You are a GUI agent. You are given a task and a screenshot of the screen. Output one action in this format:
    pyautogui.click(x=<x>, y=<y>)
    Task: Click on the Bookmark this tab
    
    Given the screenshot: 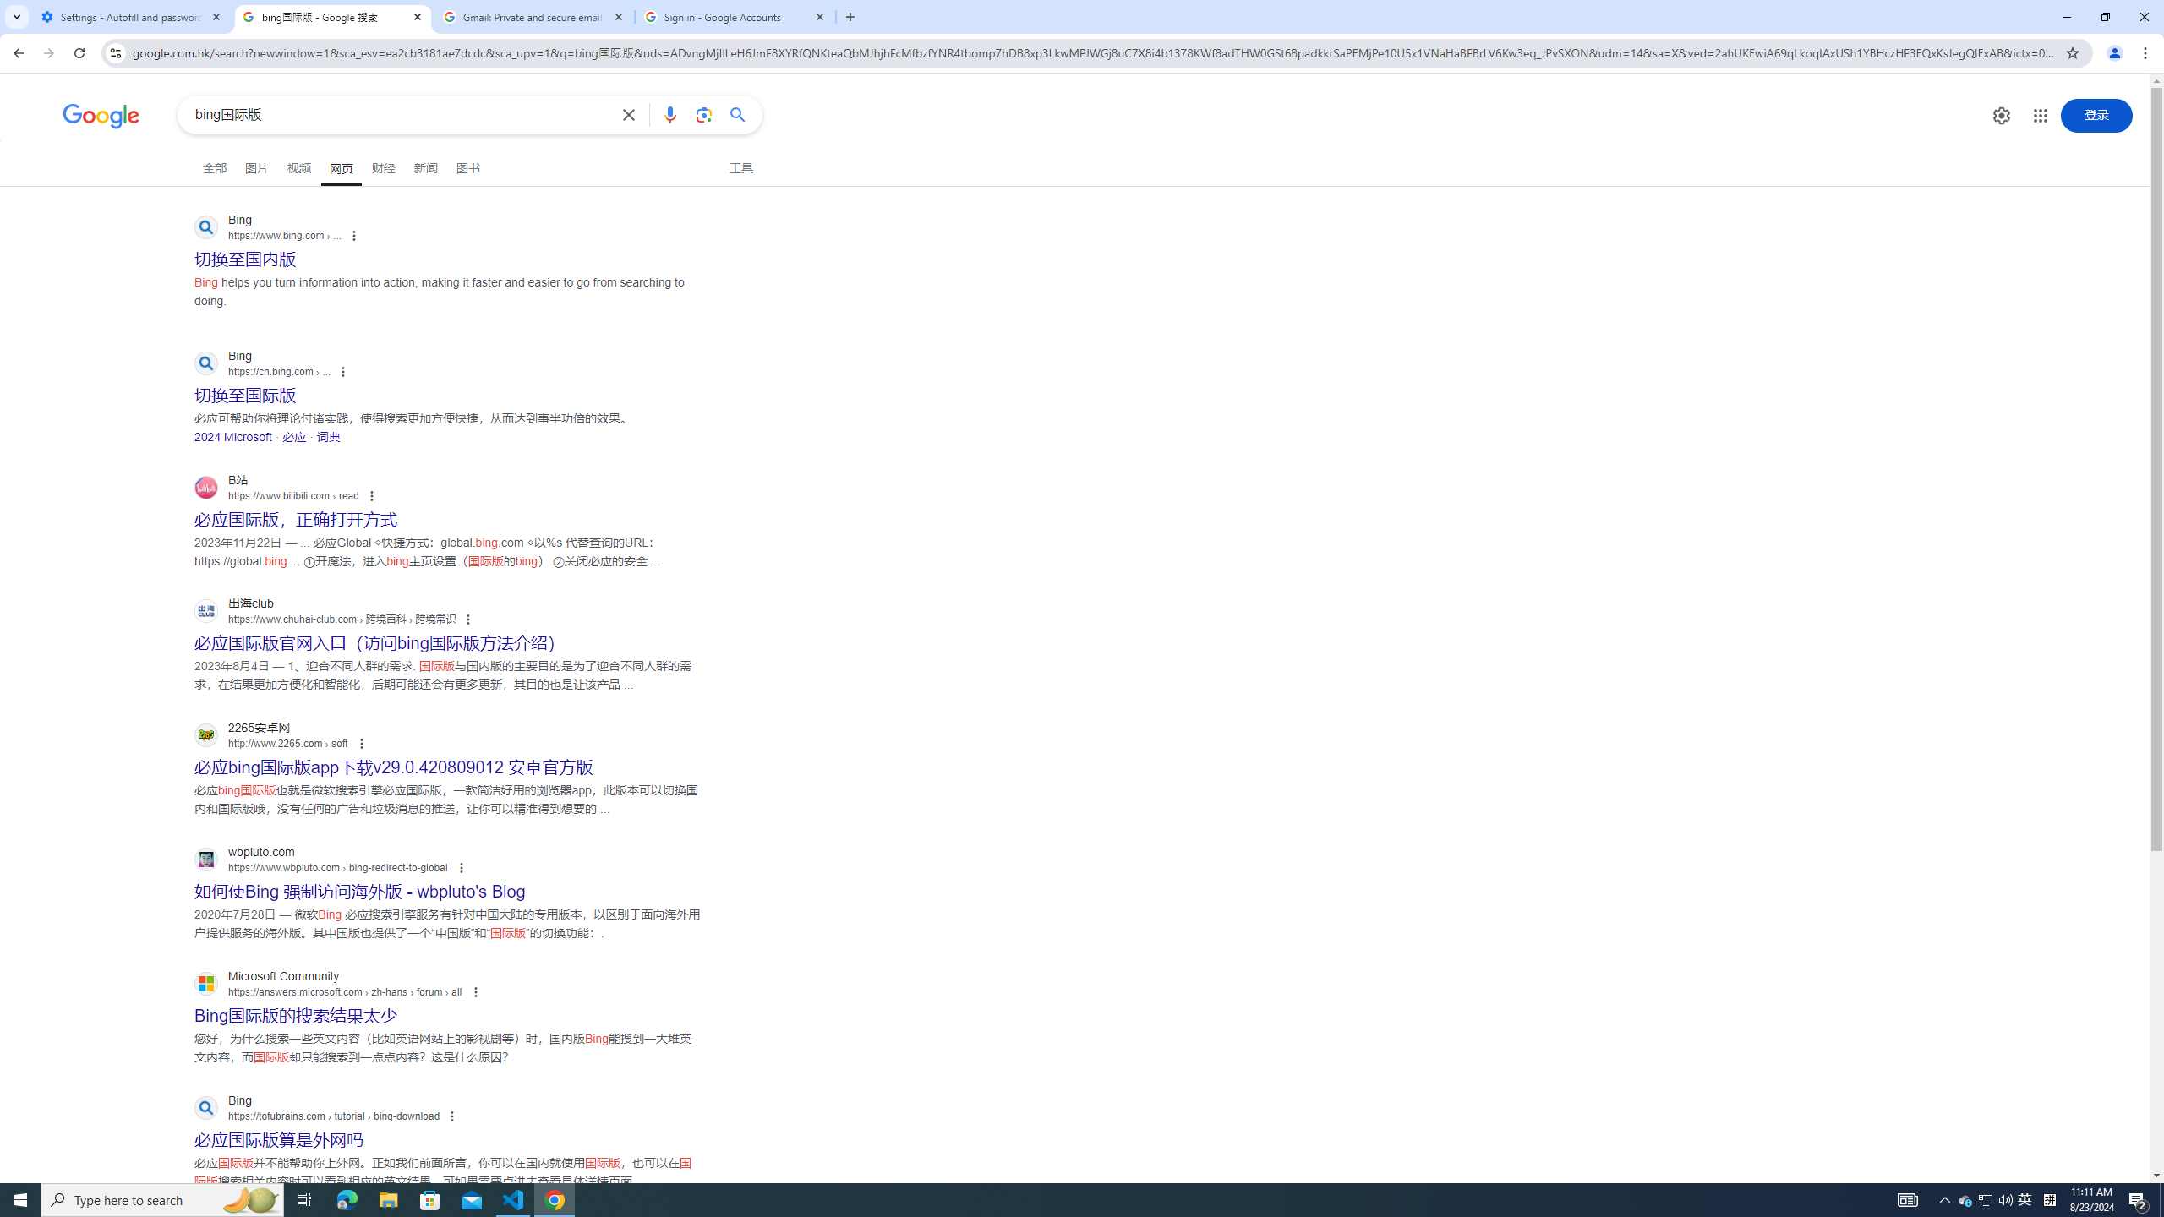 What is the action you would take?
    pyautogui.click(x=2071, y=52)
    